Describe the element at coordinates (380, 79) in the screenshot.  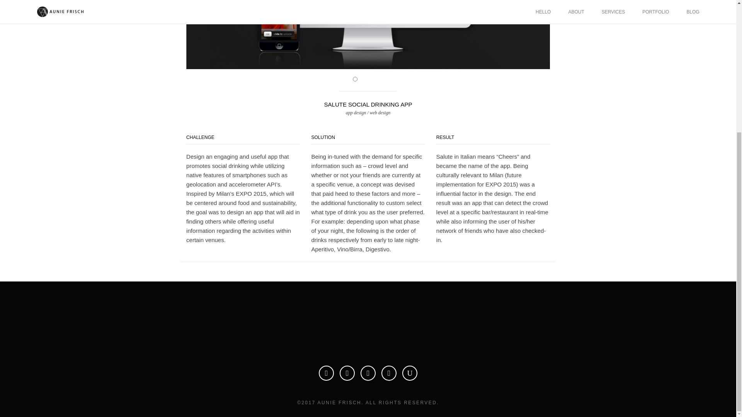
I see `4` at that location.